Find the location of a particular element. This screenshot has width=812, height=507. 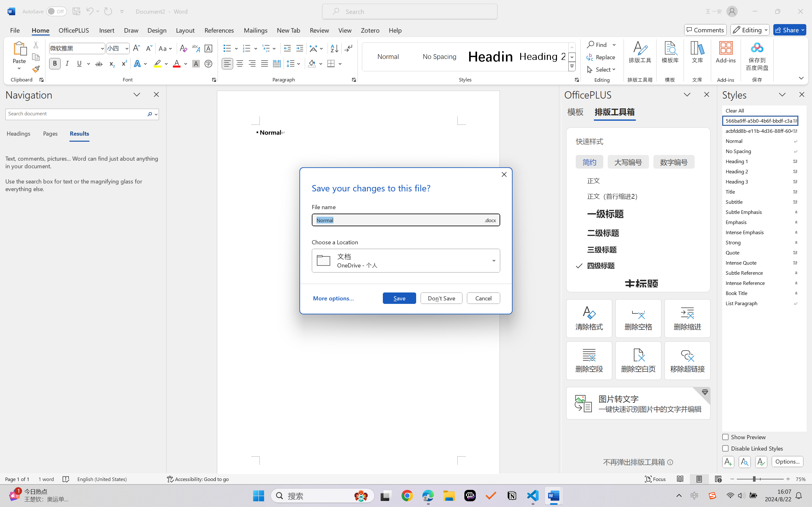

New Tab is located at coordinates (289, 30).